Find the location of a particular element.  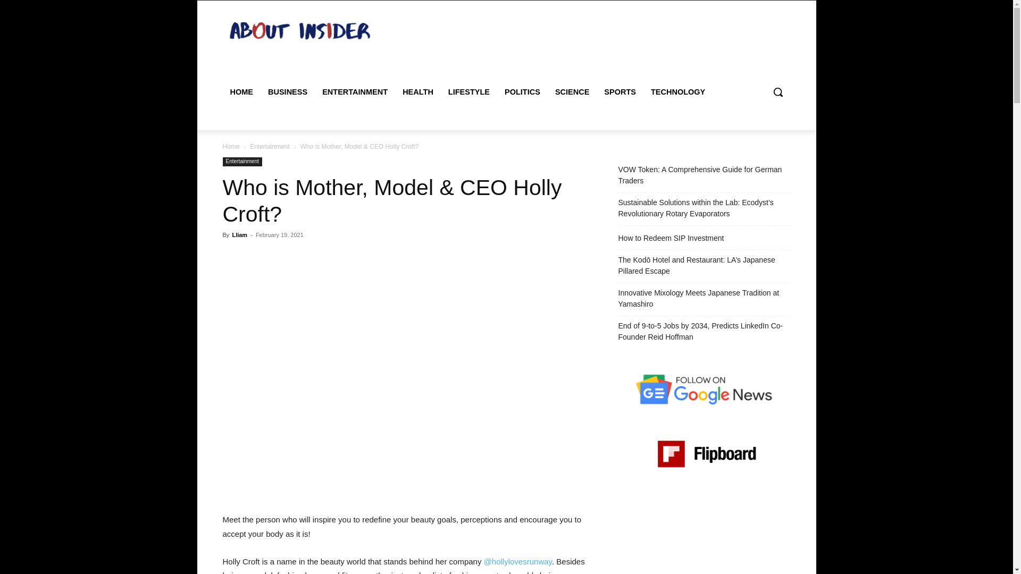

ENTERTAINMENT is located at coordinates (355, 91).